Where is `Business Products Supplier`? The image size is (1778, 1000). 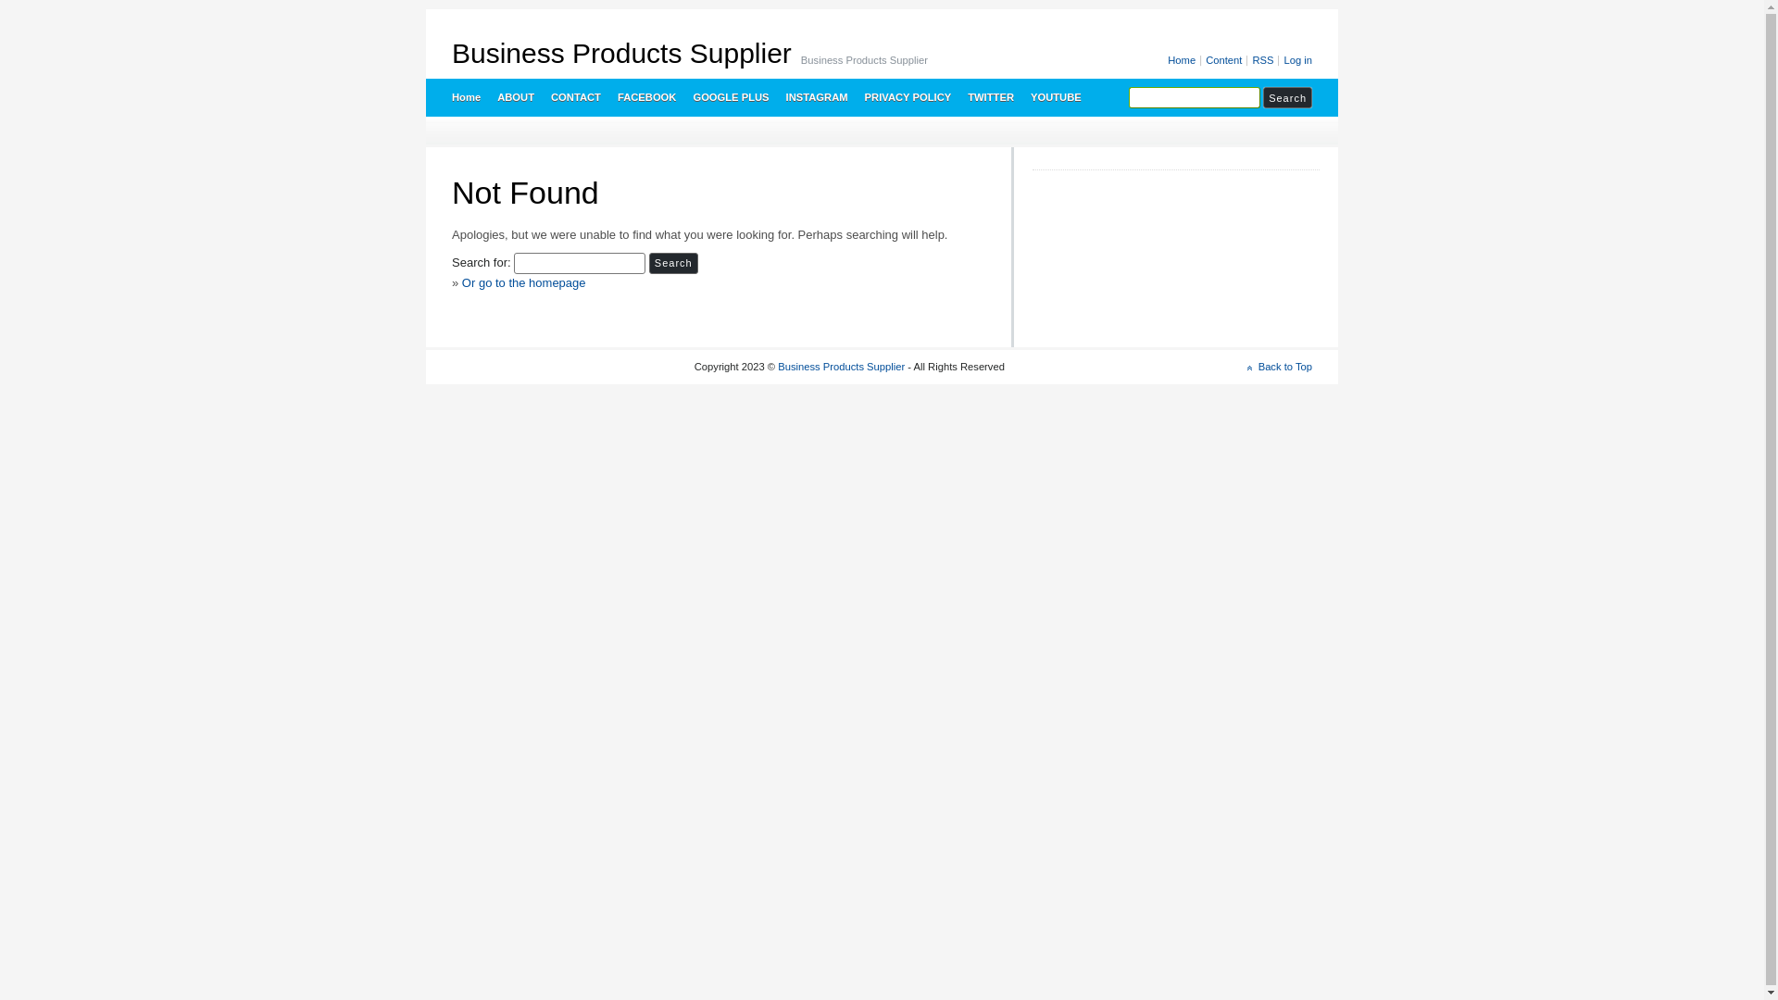
Business Products Supplier is located at coordinates (841, 367).